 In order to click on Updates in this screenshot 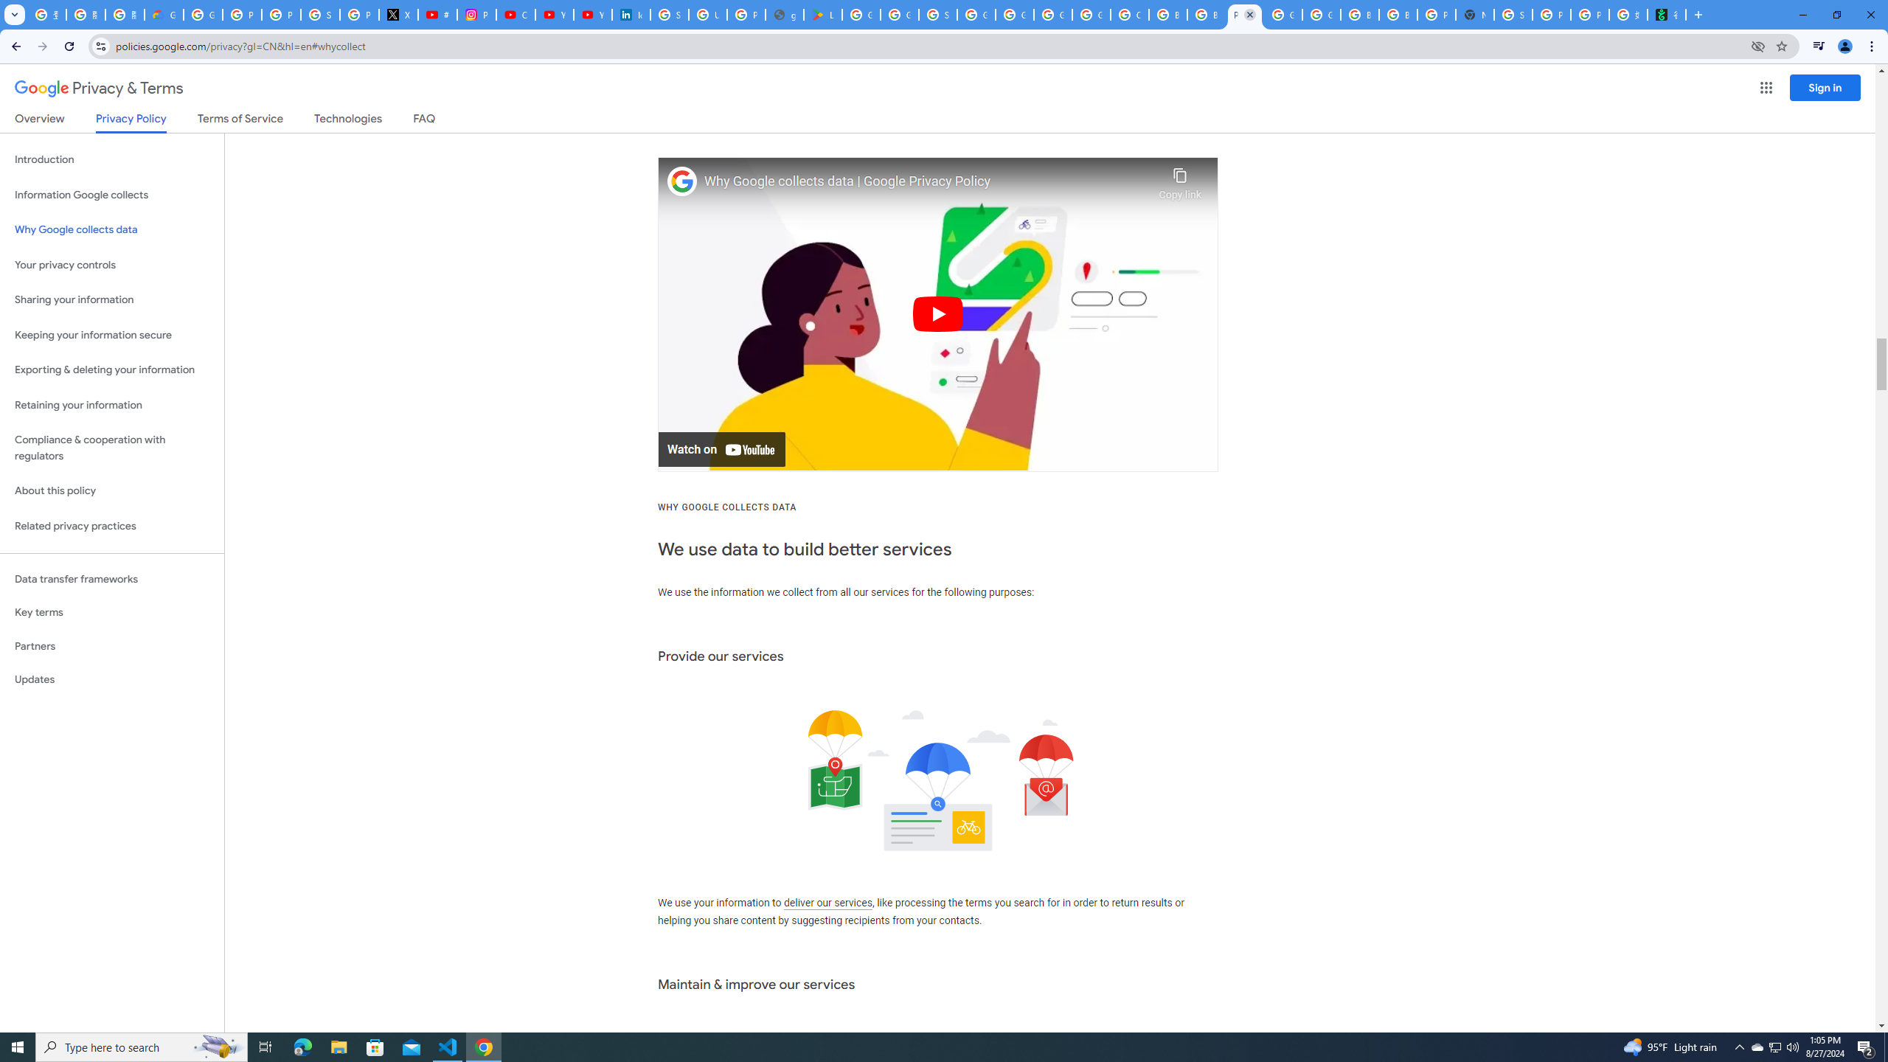, I will do `click(112, 679)`.